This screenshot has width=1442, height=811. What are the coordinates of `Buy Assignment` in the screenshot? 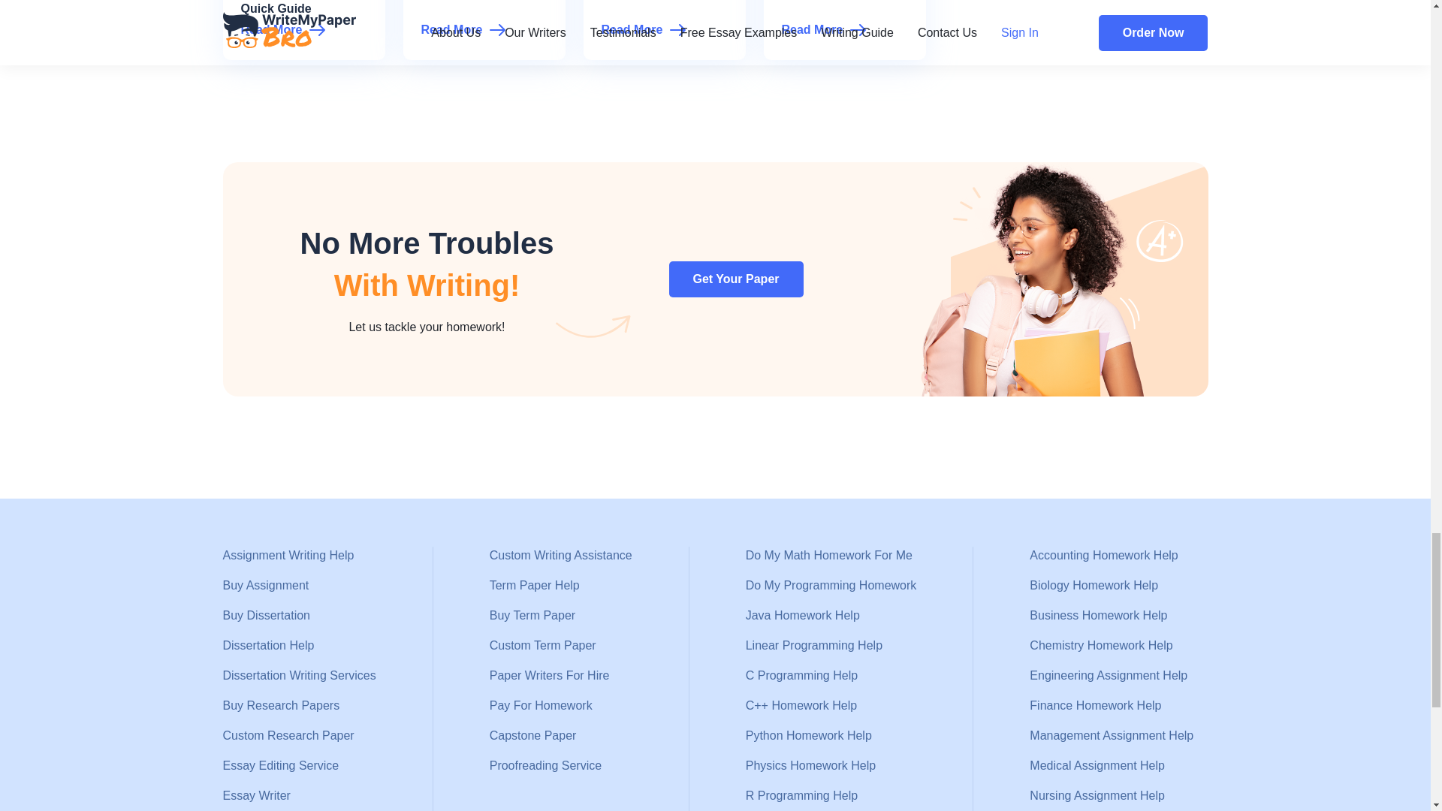 It's located at (298, 585).